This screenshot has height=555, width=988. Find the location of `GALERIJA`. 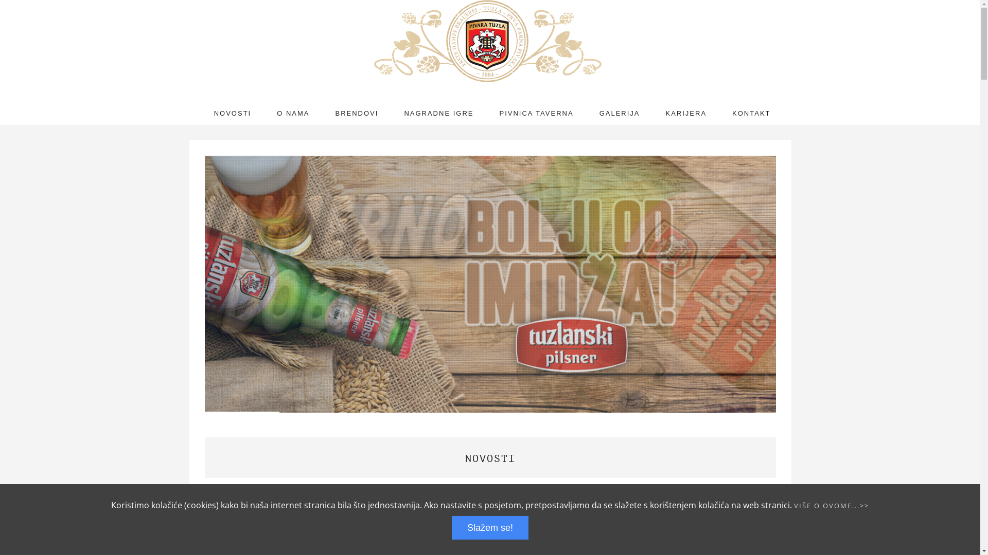

GALERIJA is located at coordinates (620, 114).